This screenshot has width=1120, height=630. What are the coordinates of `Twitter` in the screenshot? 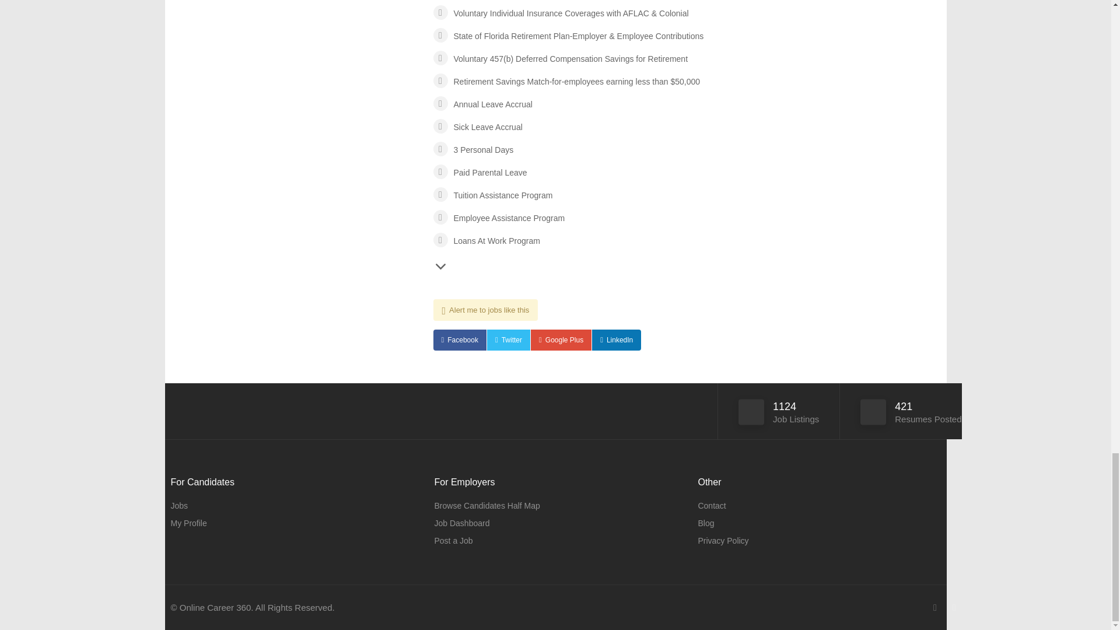 It's located at (509, 339).